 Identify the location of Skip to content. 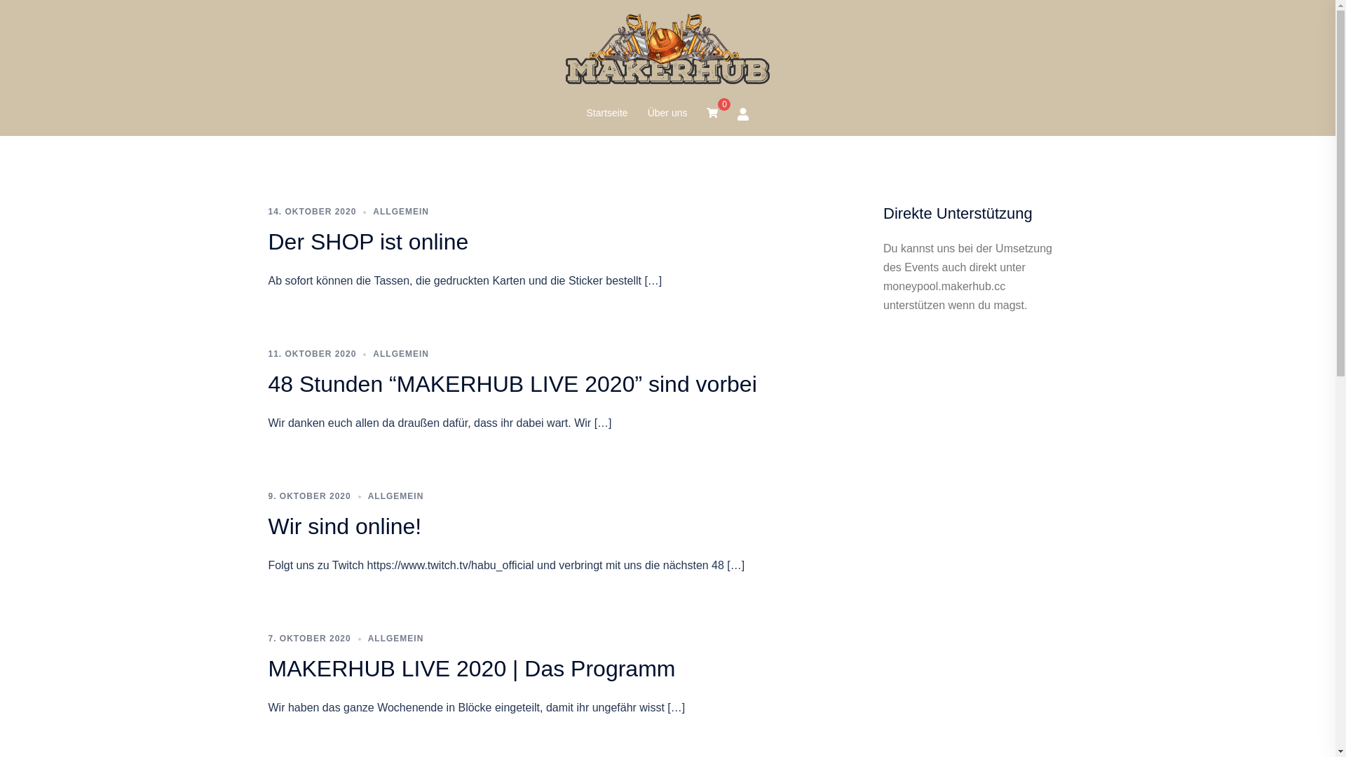
(0, 0).